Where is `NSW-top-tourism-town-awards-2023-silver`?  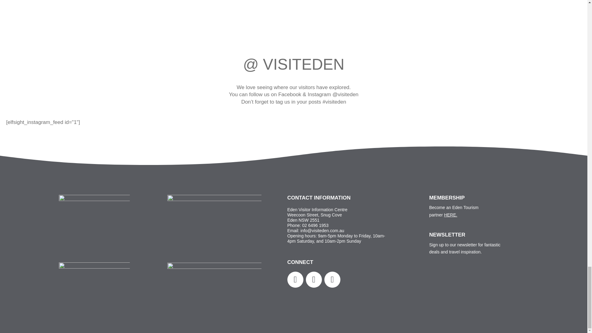
NSW-top-tourism-town-awards-2023-silver is located at coordinates (215, 223).